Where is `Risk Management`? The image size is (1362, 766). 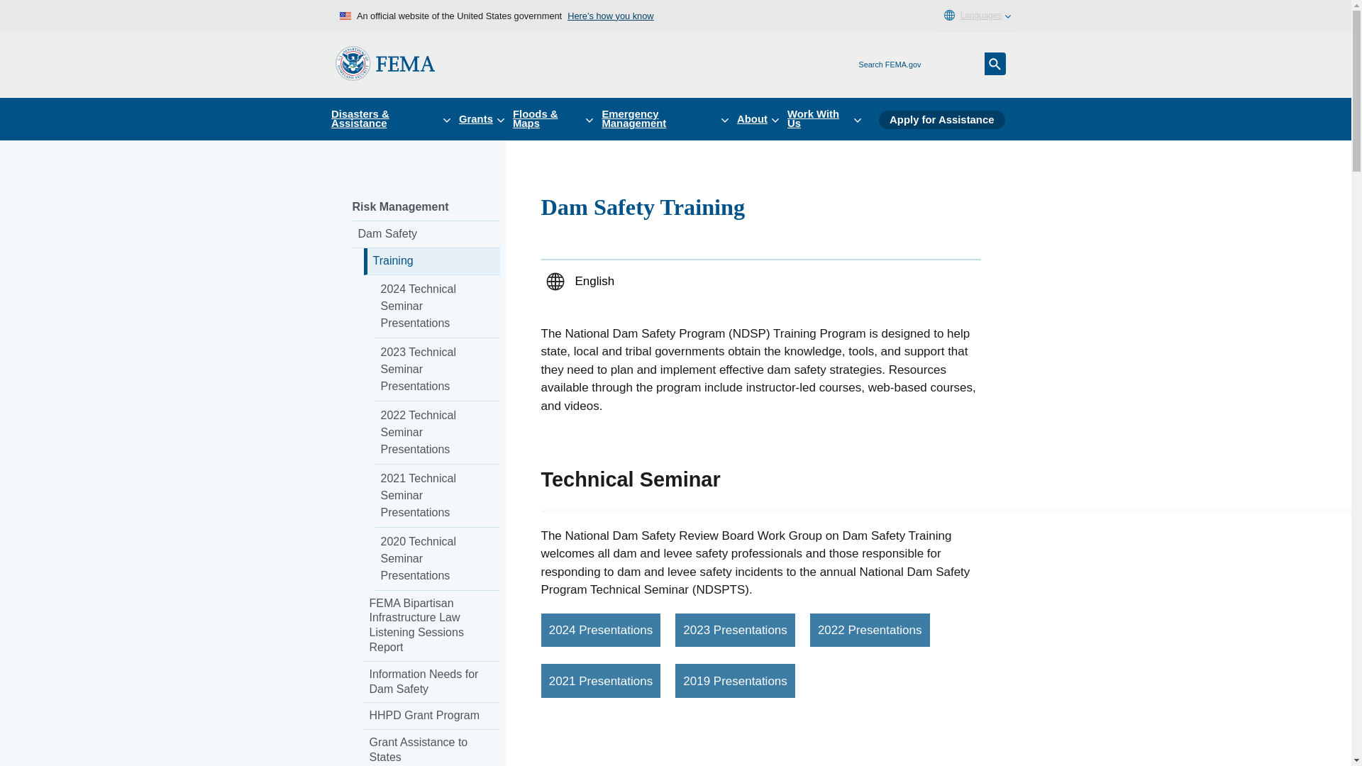
Risk Management is located at coordinates (426, 208).